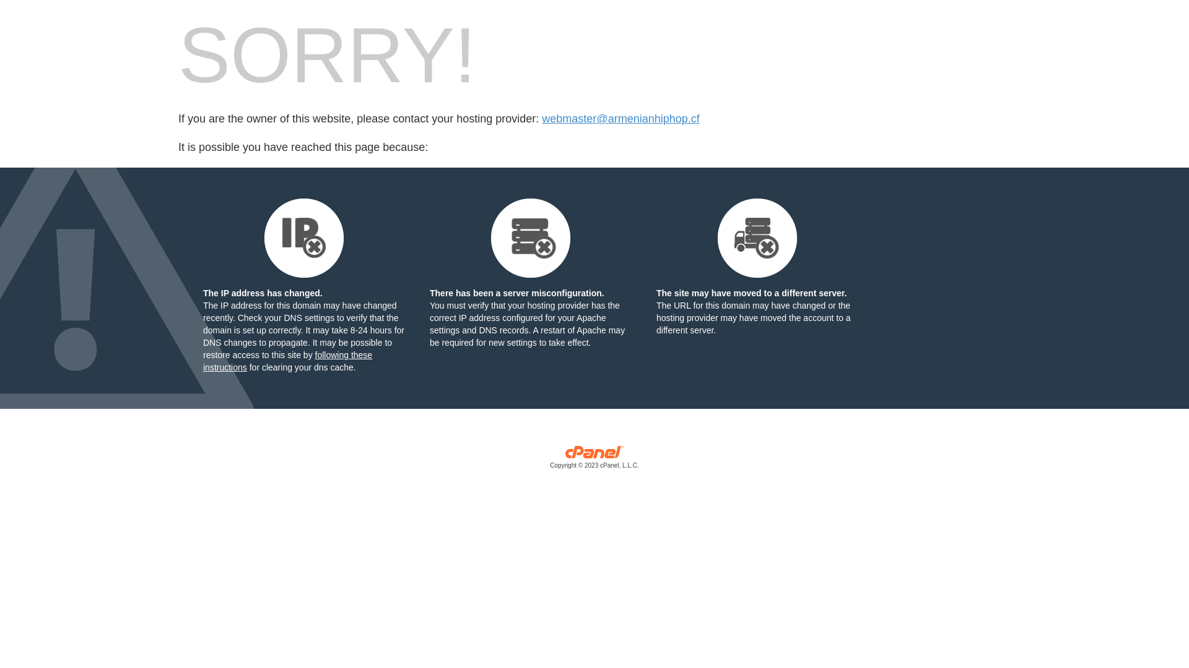 This screenshot has width=1189, height=668. Describe the element at coordinates (621, 119) in the screenshot. I see `webmaster@armenianhiphop.cf` at that location.